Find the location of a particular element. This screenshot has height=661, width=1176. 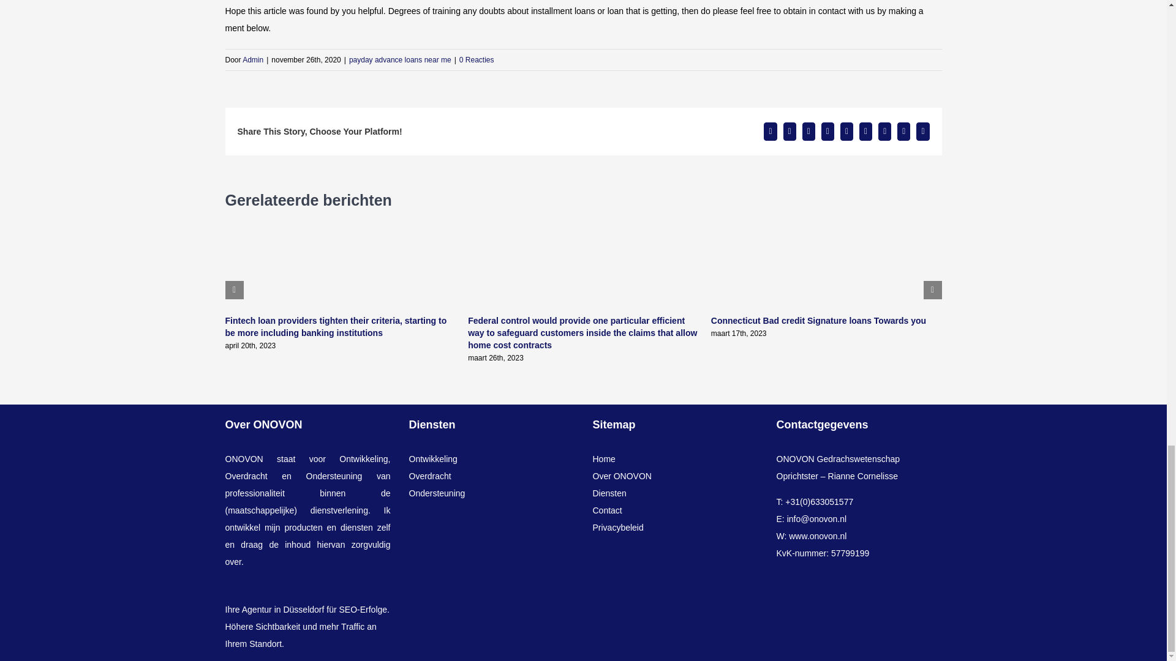

Connecticut Bad credit Signature loans Towards you is located at coordinates (818, 321).